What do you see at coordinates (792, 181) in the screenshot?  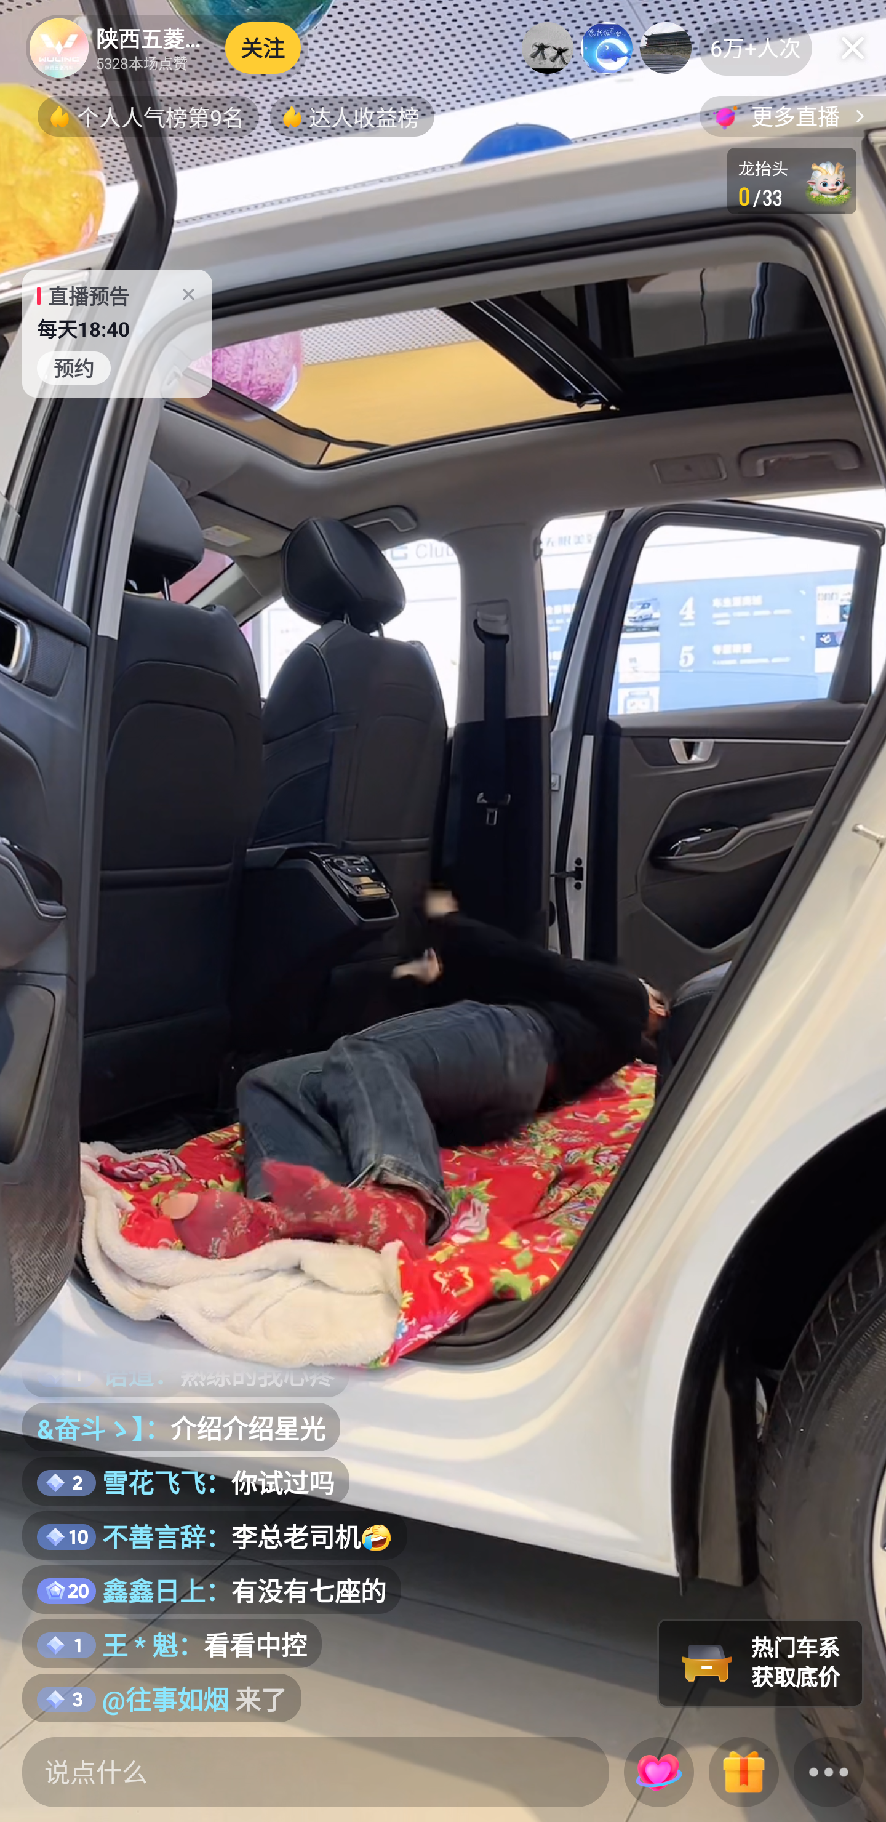 I see `心愿单-` at bounding box center [792, 181].